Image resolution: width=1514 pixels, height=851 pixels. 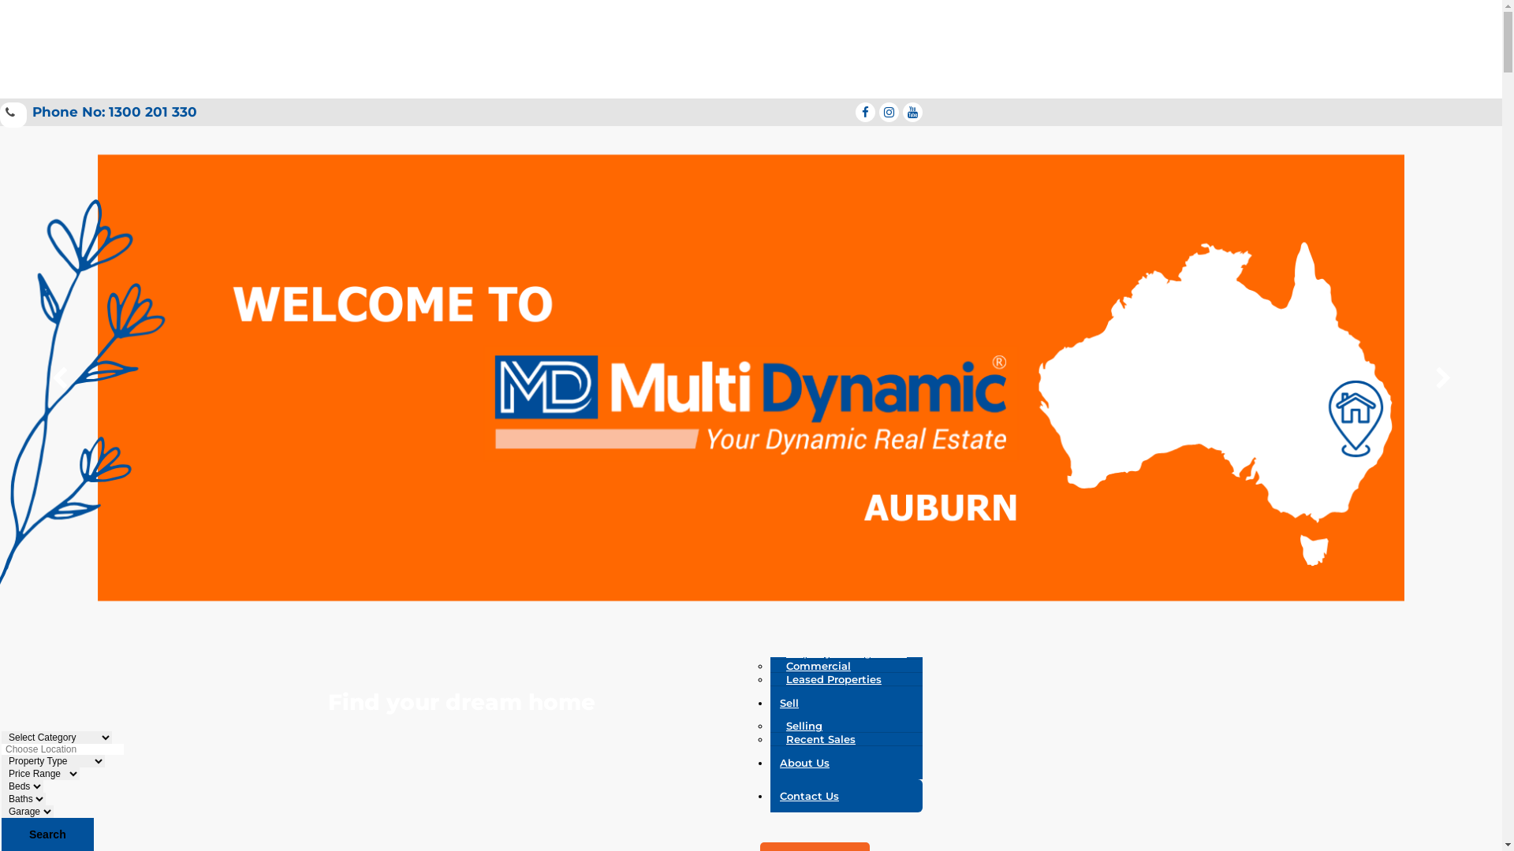 What do you see at coordinates (819, 666) in the screenshot?
I see `Commercial` at bounding box center [819, 666].